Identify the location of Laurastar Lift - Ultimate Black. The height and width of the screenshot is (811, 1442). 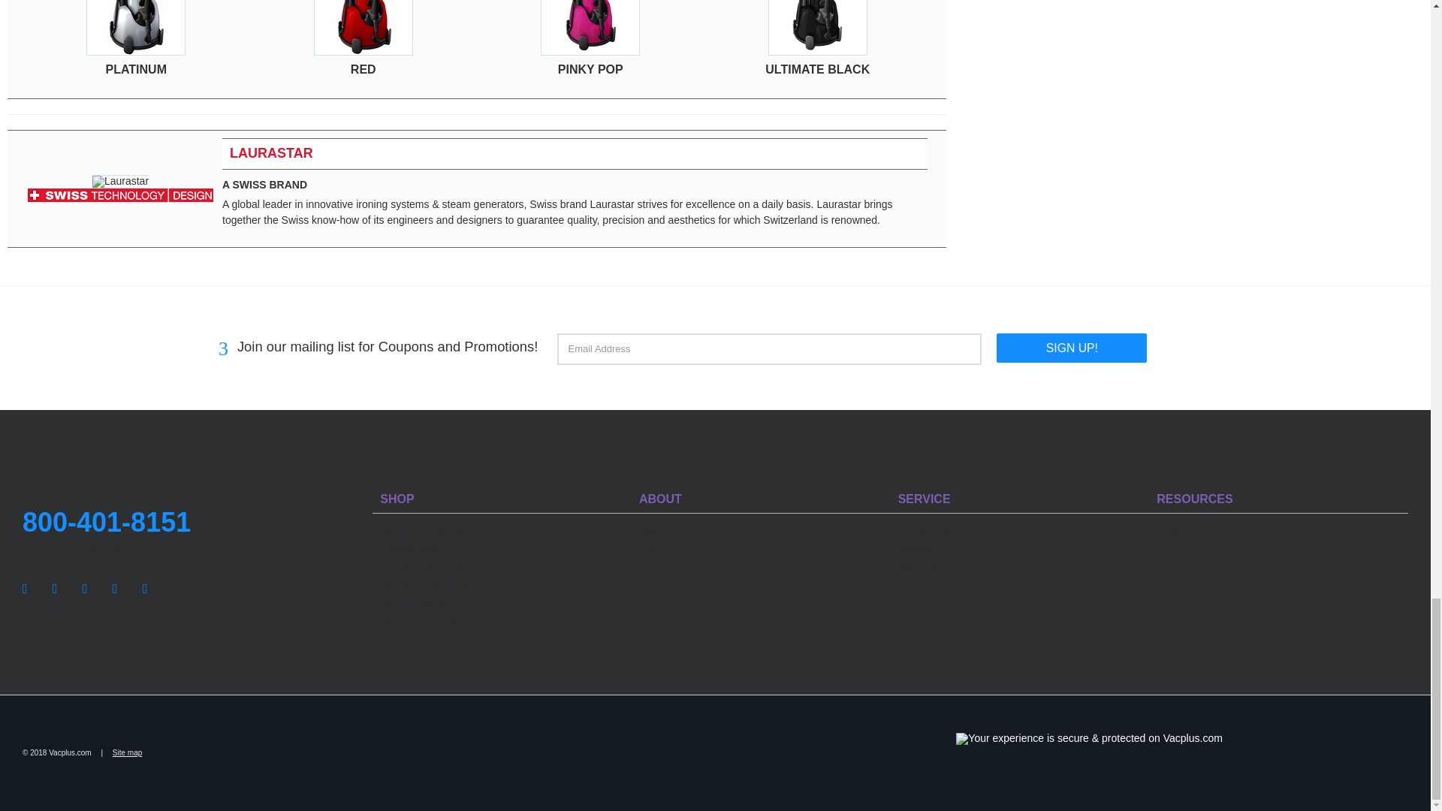
(818, 28).